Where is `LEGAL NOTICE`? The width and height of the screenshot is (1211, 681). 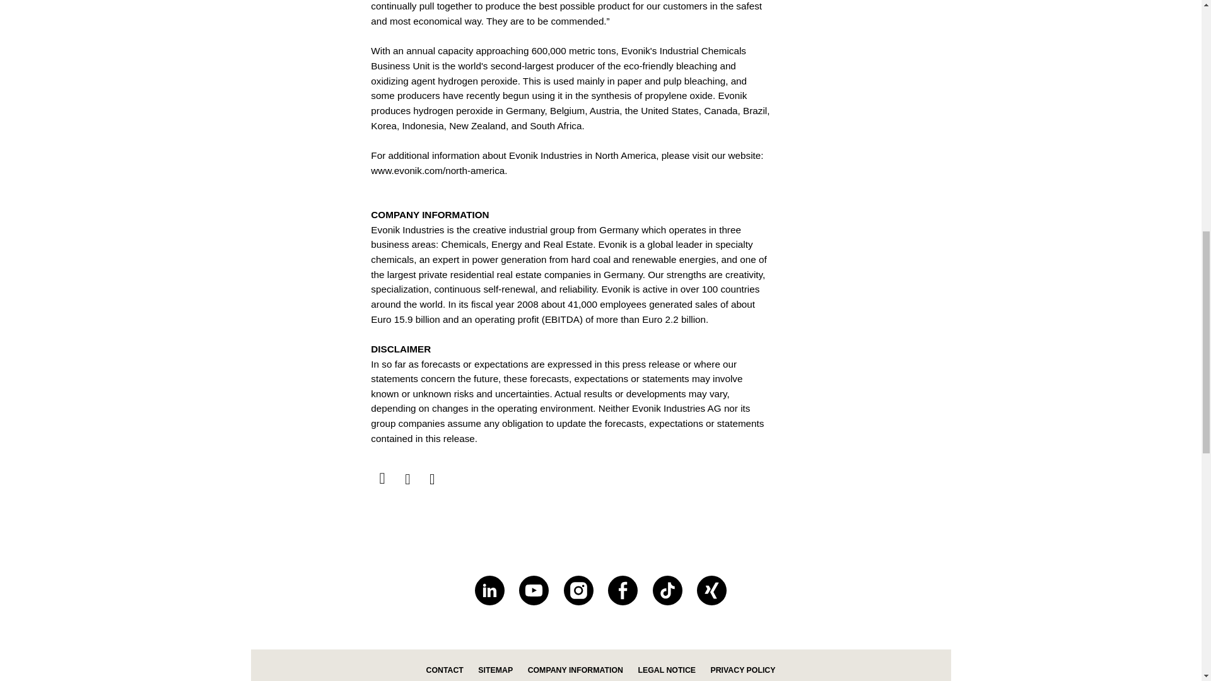 LEGAL NOTICE is located at coordinates (666, 670).